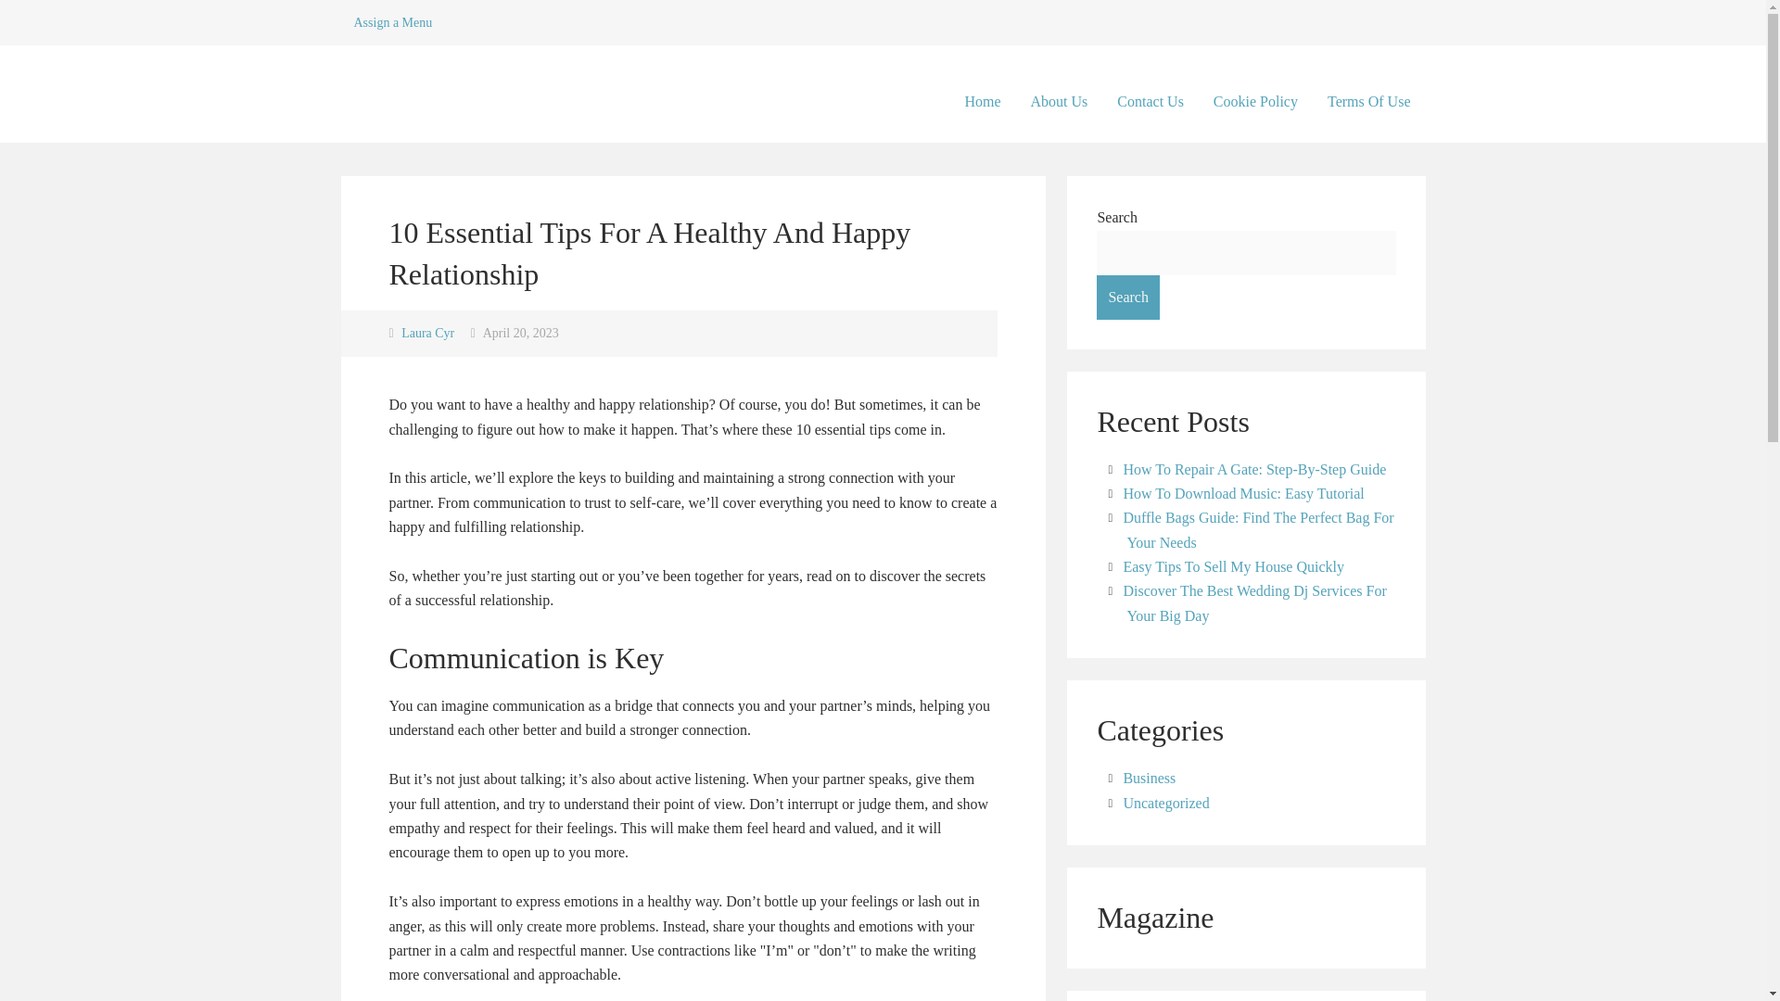 This screenshot has height=1001, width=1780. What do you see at coordinates (393, 22) in the screenshot?
I see `Assign a Menu` at bounding box center [393, 22].